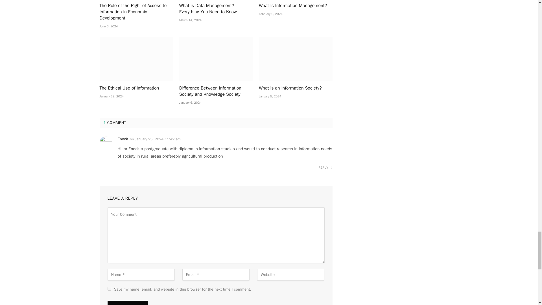  What do you see at coordinates (127, 303) in the screenshot?
I see `Post Comment` at bounding box center [127, 303].